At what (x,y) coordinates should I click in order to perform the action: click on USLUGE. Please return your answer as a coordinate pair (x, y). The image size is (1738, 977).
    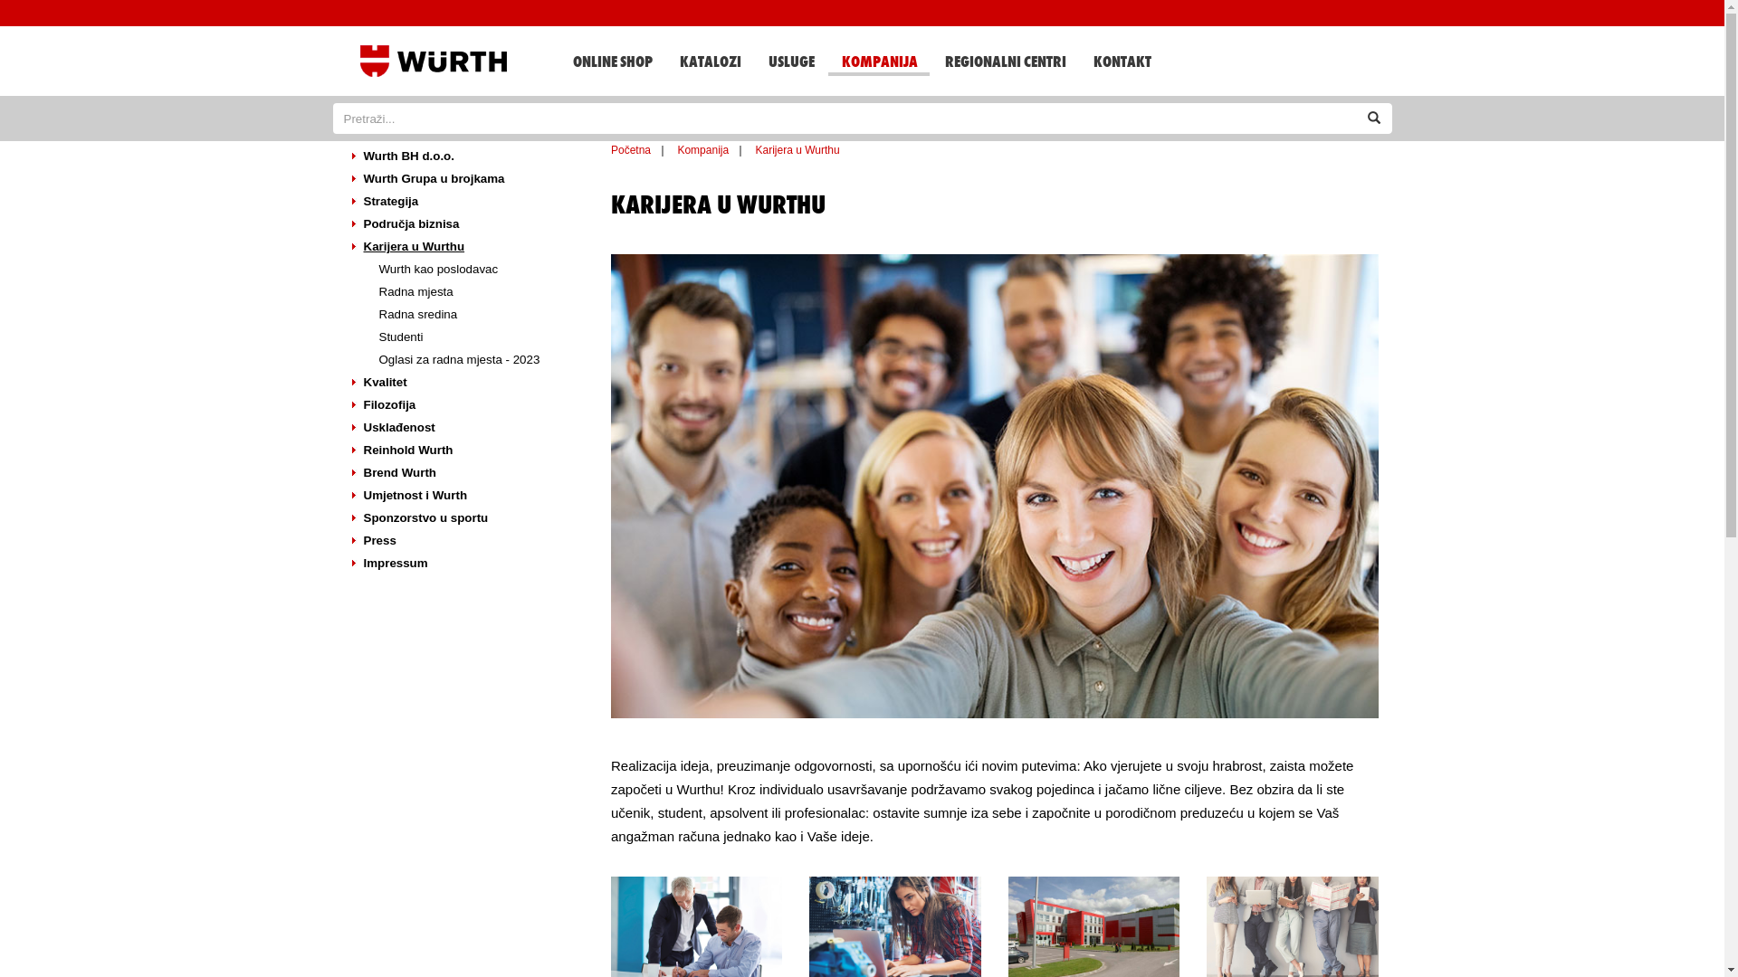
    Looking at the image, I should click on (791, 61).